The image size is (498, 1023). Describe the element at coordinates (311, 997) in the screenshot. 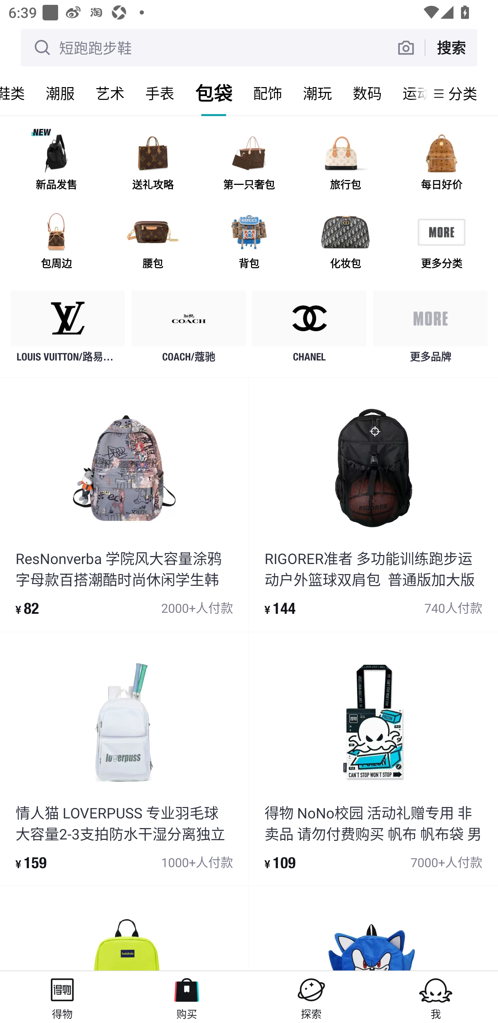

I see `探索` at that location.